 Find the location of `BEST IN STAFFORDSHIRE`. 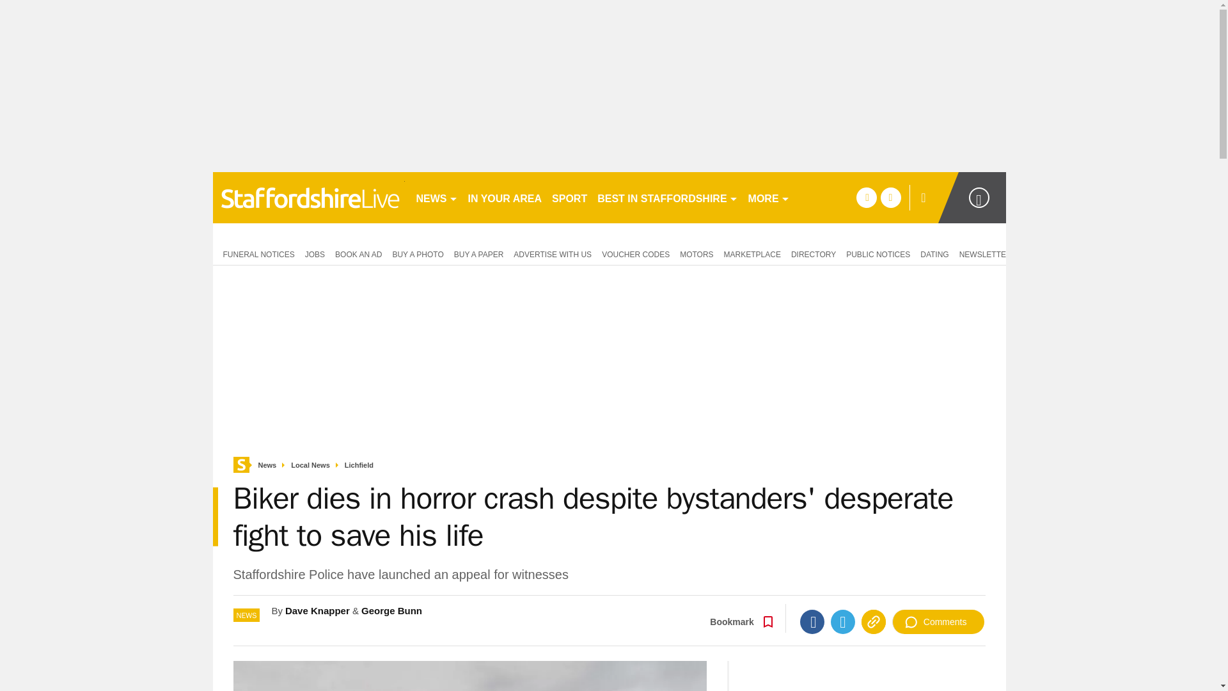

BEST IN STAFFORDSHIRE is located at coordinates (667, 197).